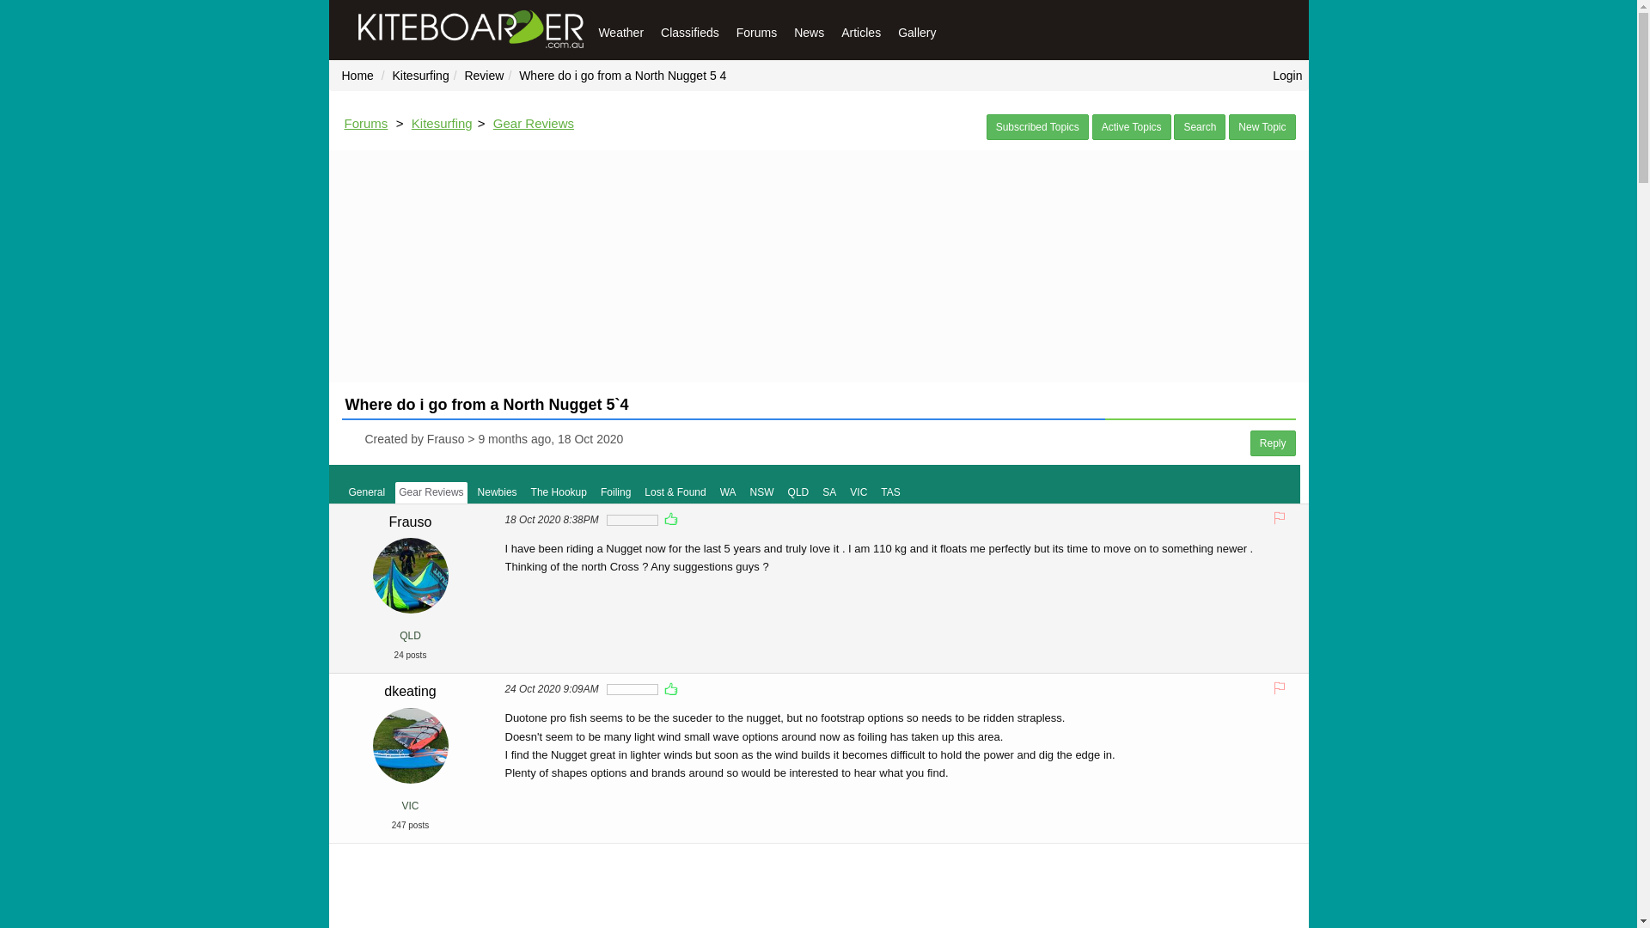 Image resolution: width=1650 pixels, height=928 pixels. Describe the element at coordinates (1280, 517) in the screenshot. I see `Report inappropriate content` at that location.